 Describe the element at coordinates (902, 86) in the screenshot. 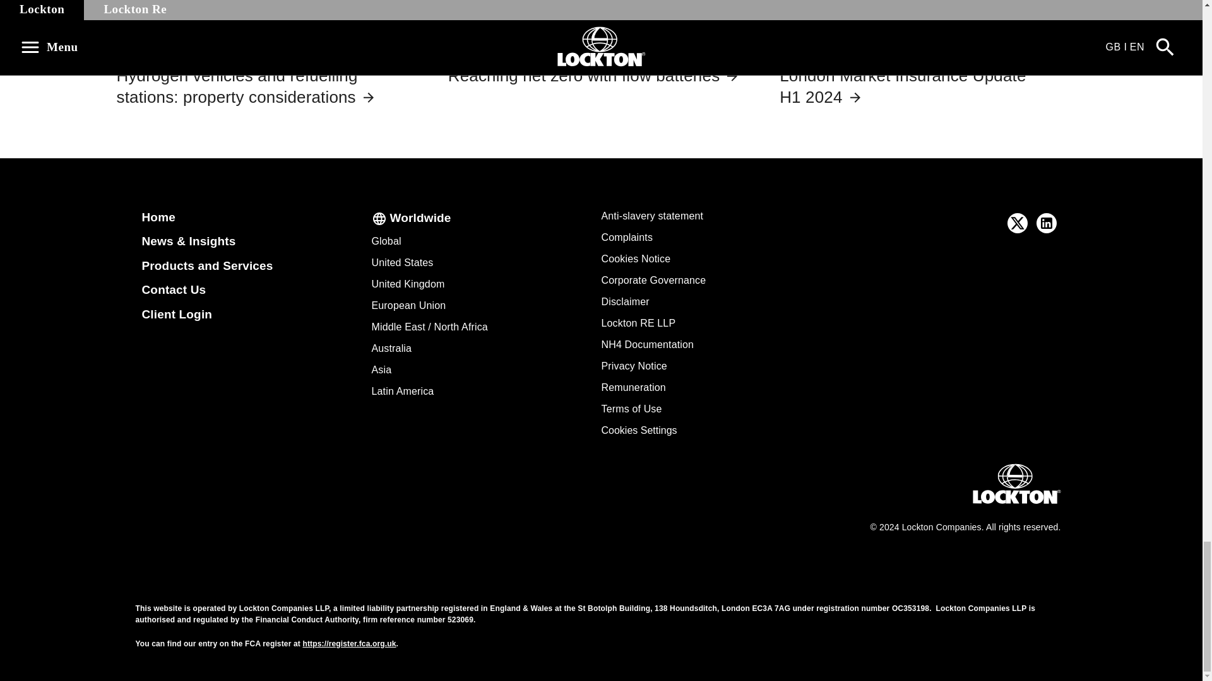

I see `London Market Insurance Update H1 2024` at that location.